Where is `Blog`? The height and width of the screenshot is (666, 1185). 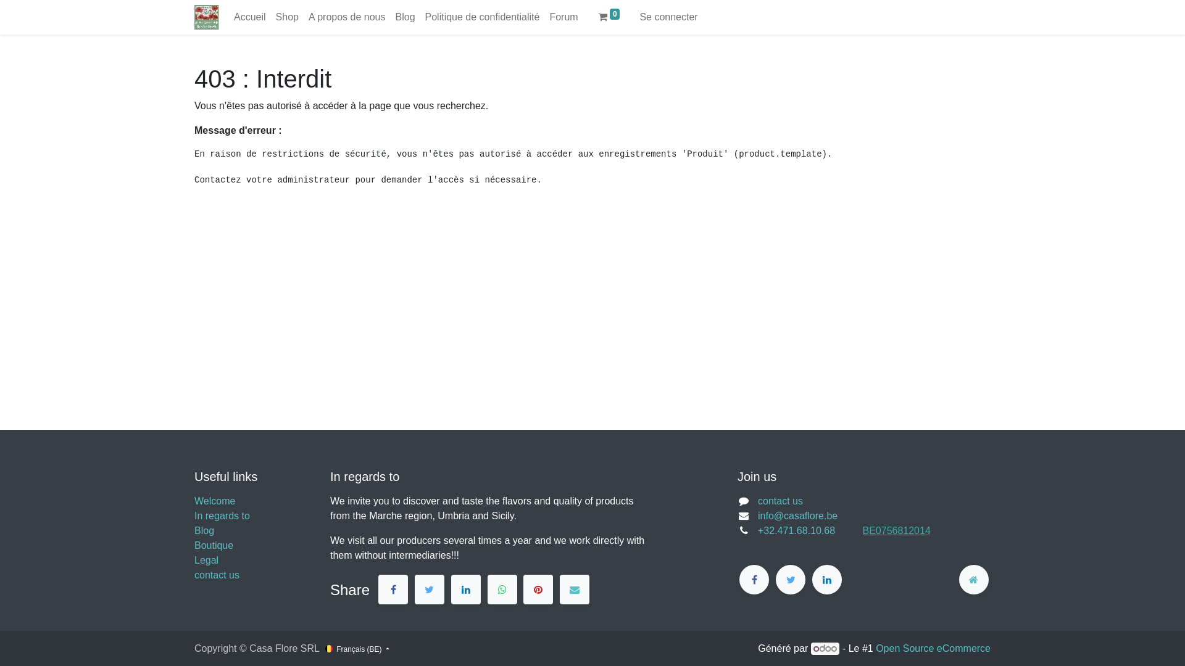
Blog is located at coordinates (405, 17).